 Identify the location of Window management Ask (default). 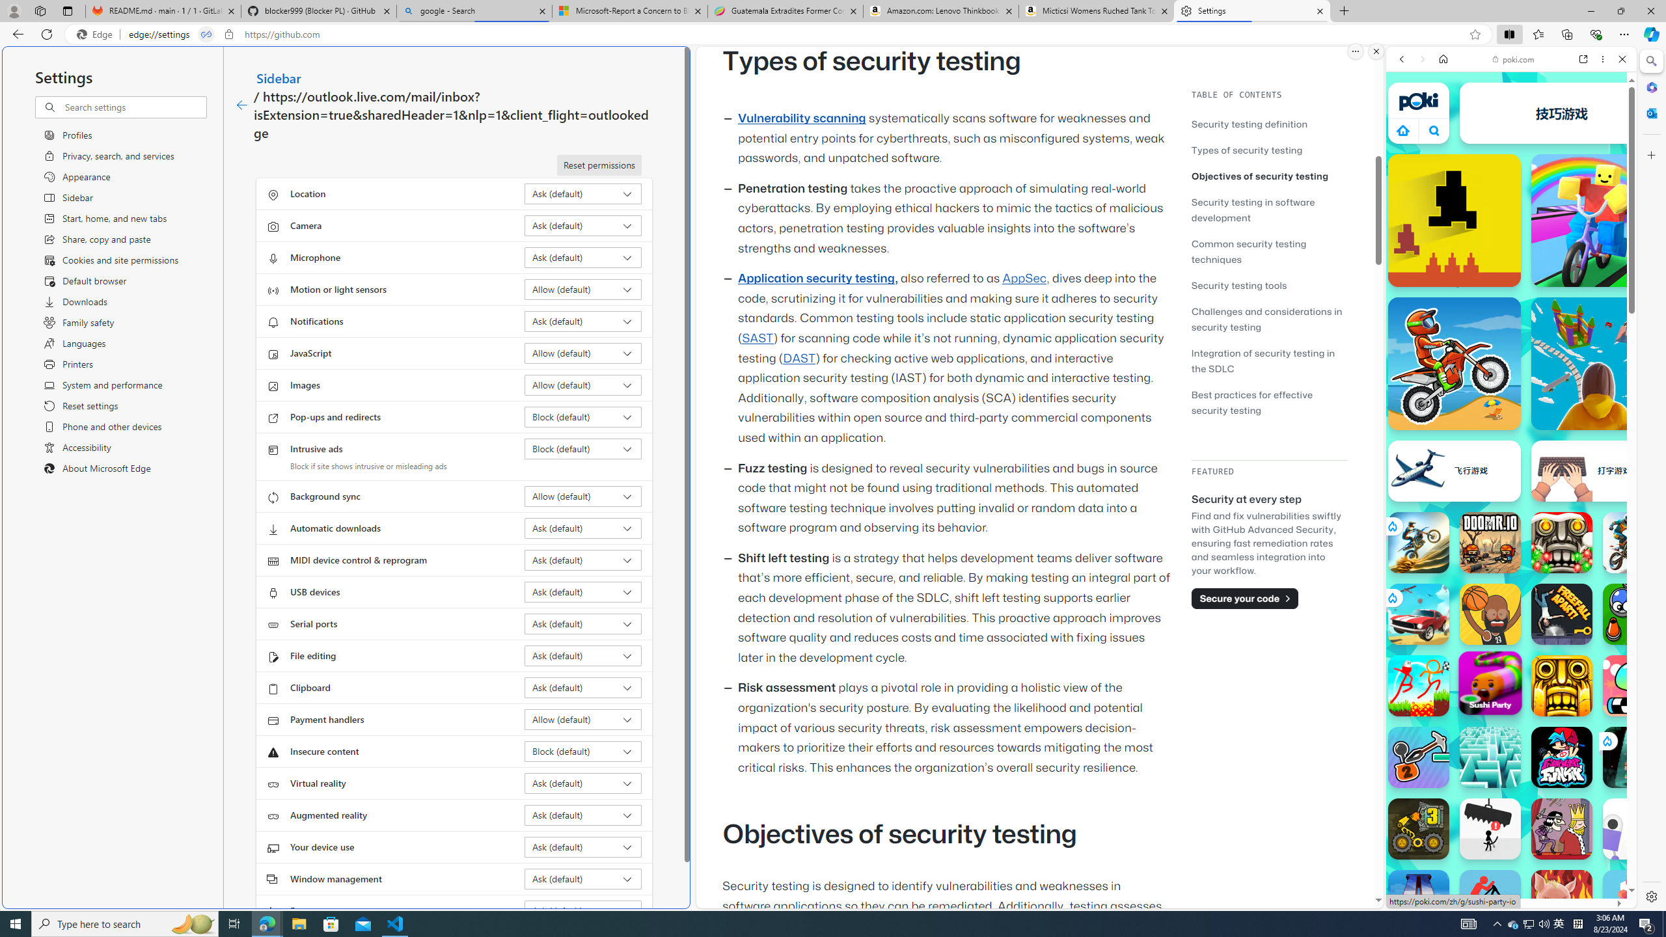
(583, 878).